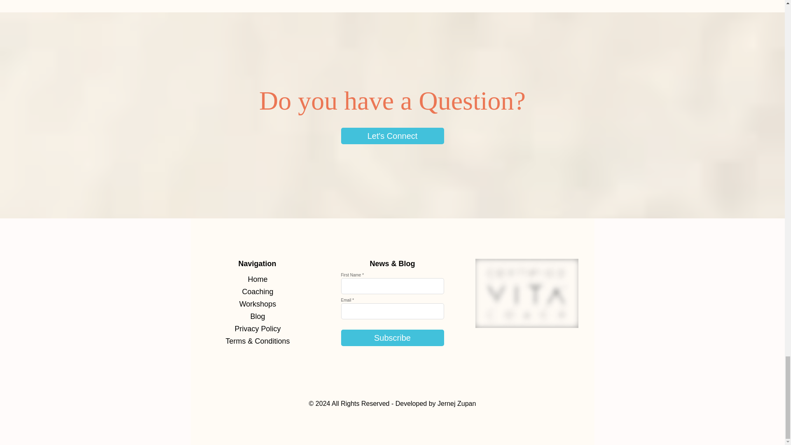 The width and height of the screenshot is (791, 445). I want to click on Workshops, so click(257, 304).